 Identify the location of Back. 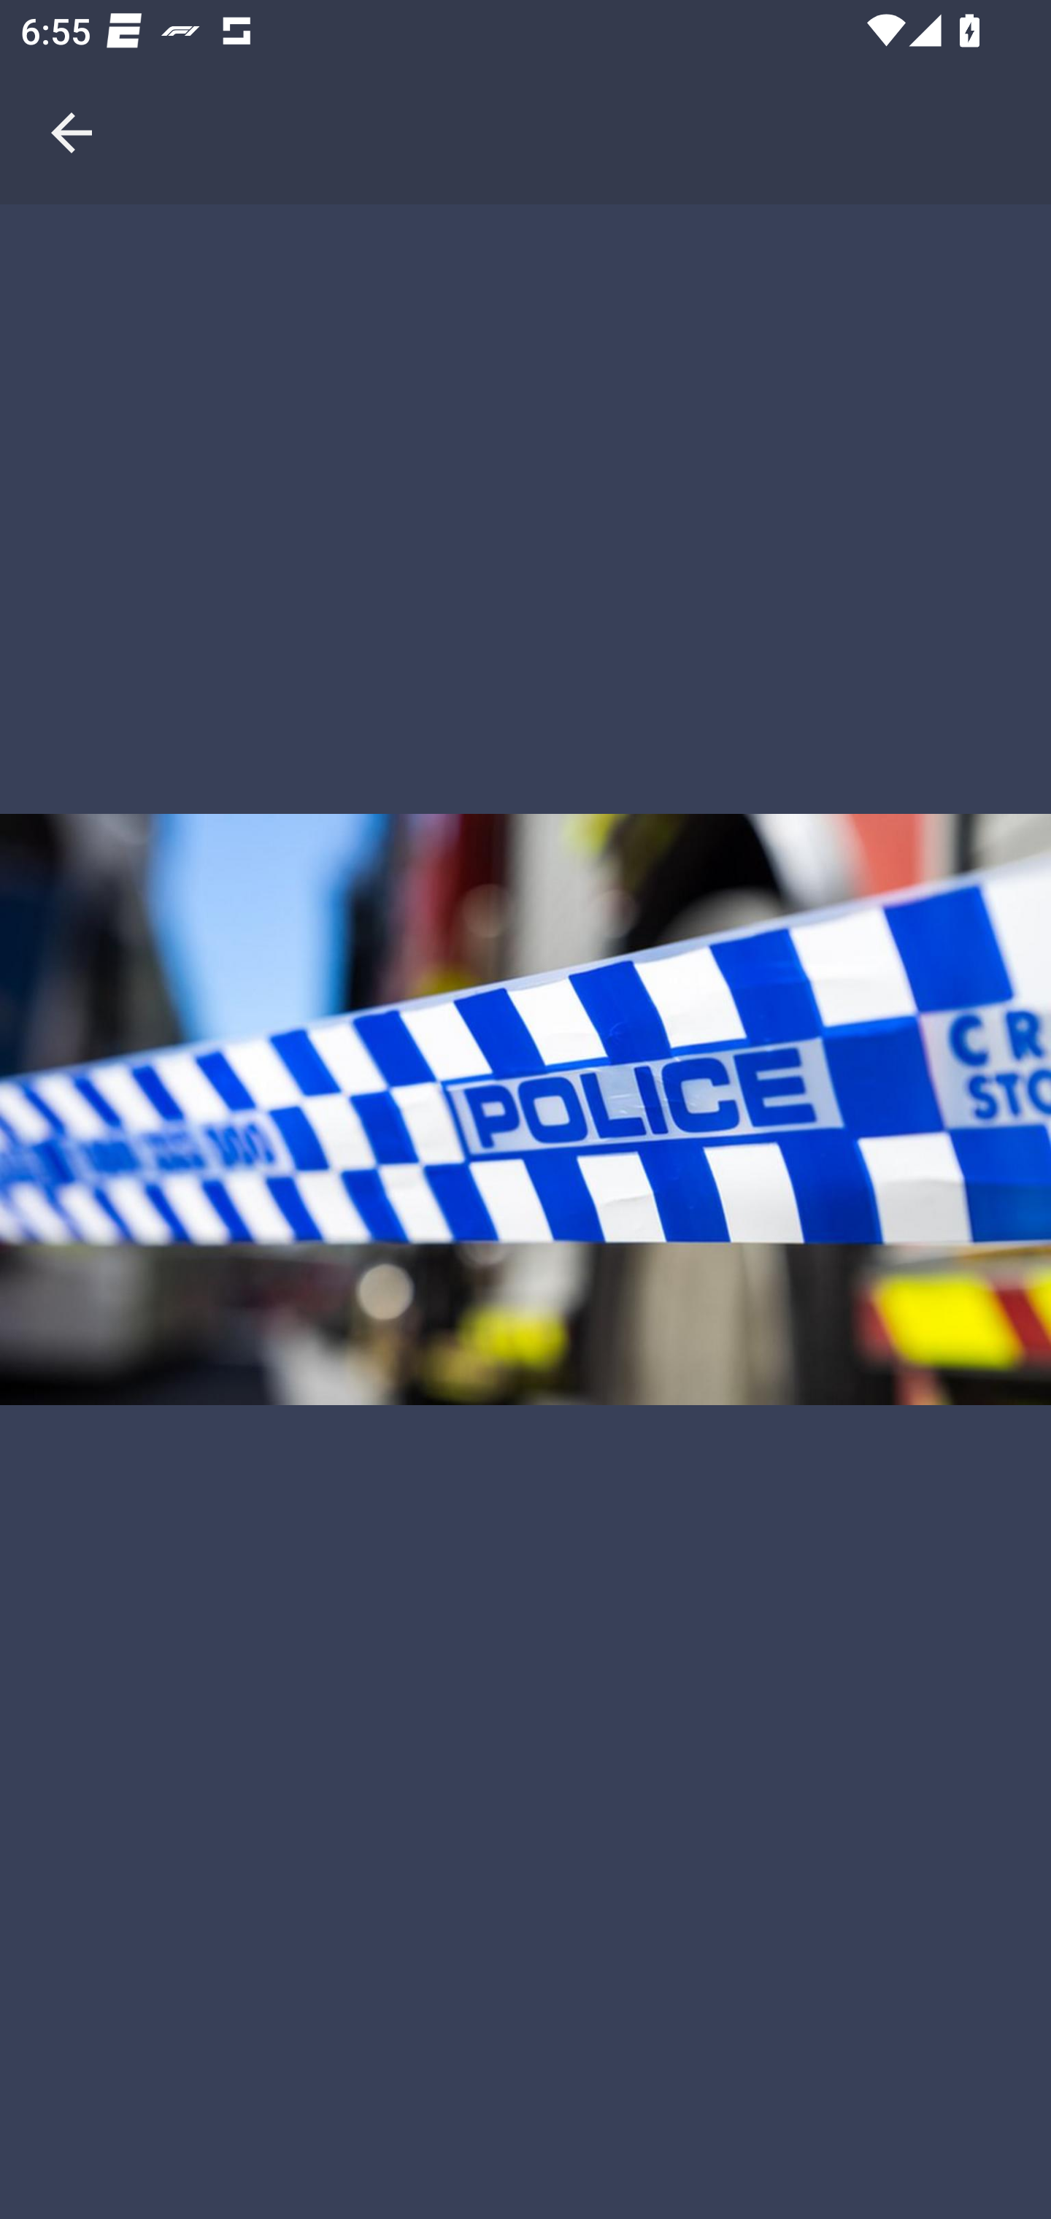
(72, 102).